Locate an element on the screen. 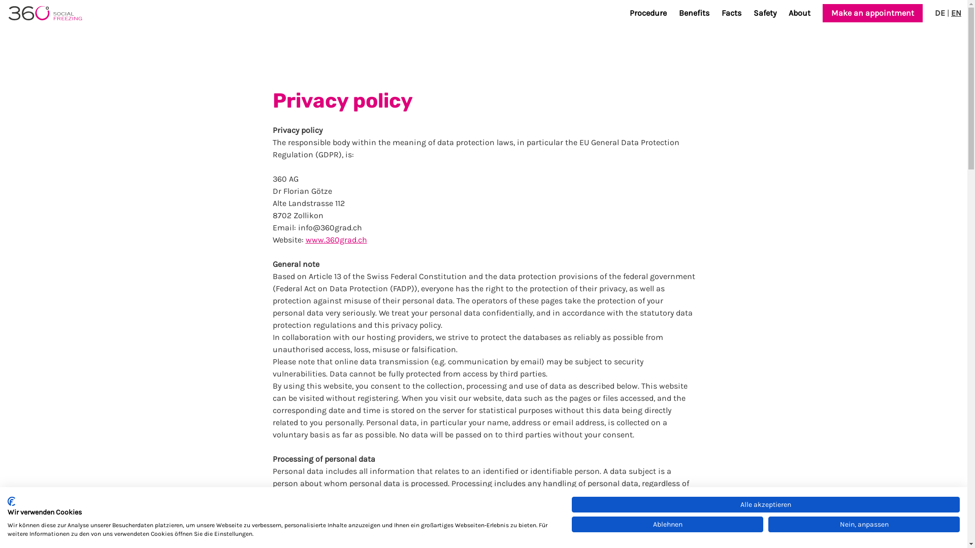 This screenshot has height=548, width=975. Nein, anpassen is located at coordinates (864, 524).